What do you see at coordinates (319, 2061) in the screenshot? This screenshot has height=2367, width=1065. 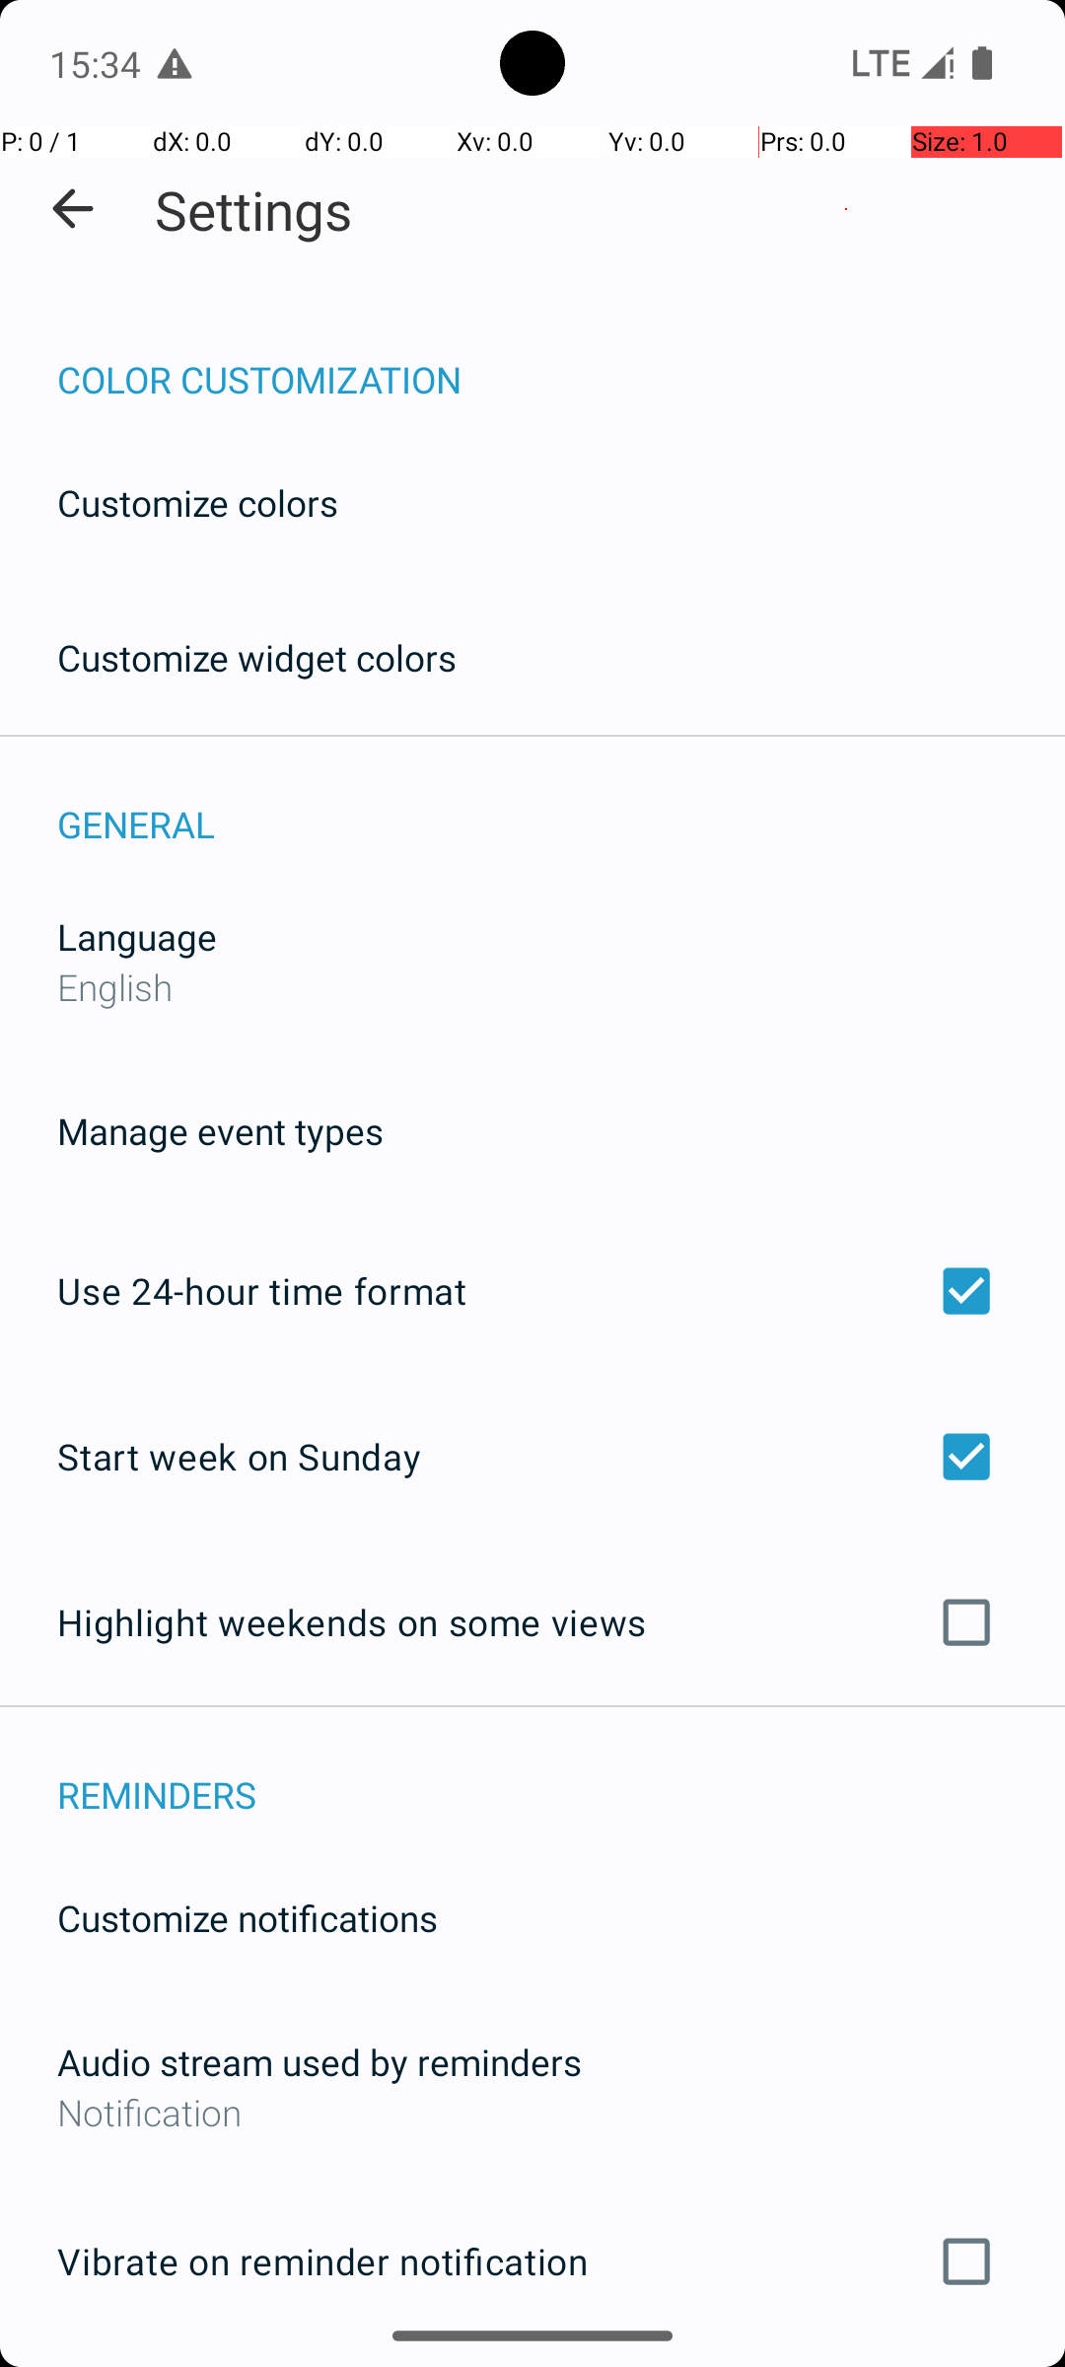 I see `Audio stream used by reminders` at bounding box center [319, 2061].